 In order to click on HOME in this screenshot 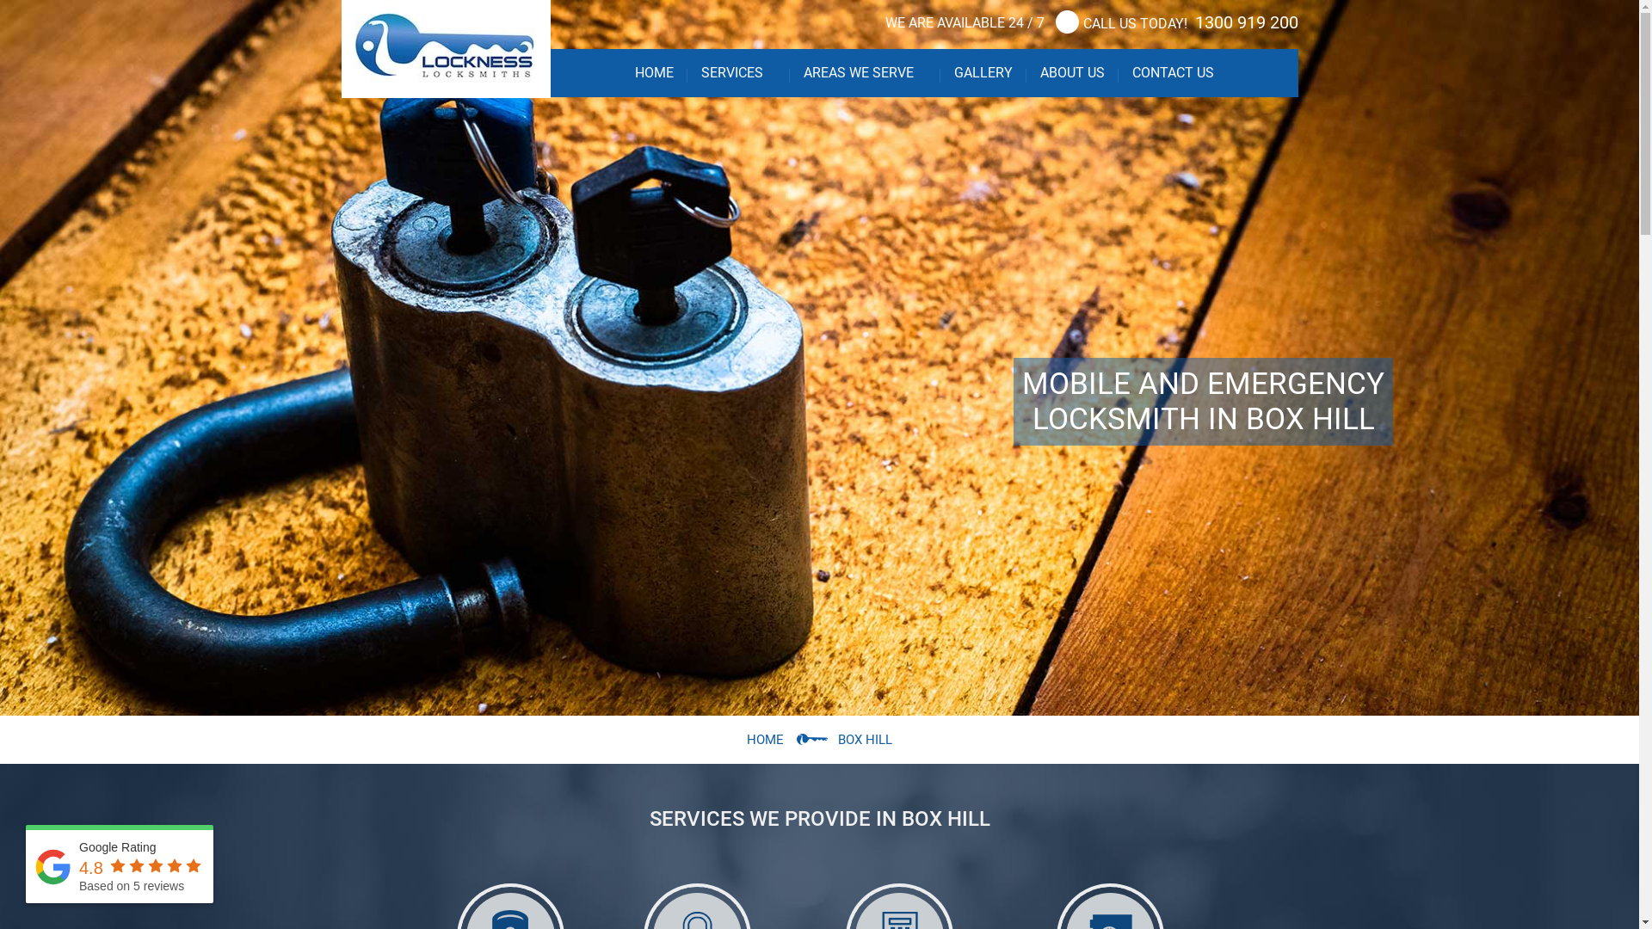, I will do `click(766, 740)`.